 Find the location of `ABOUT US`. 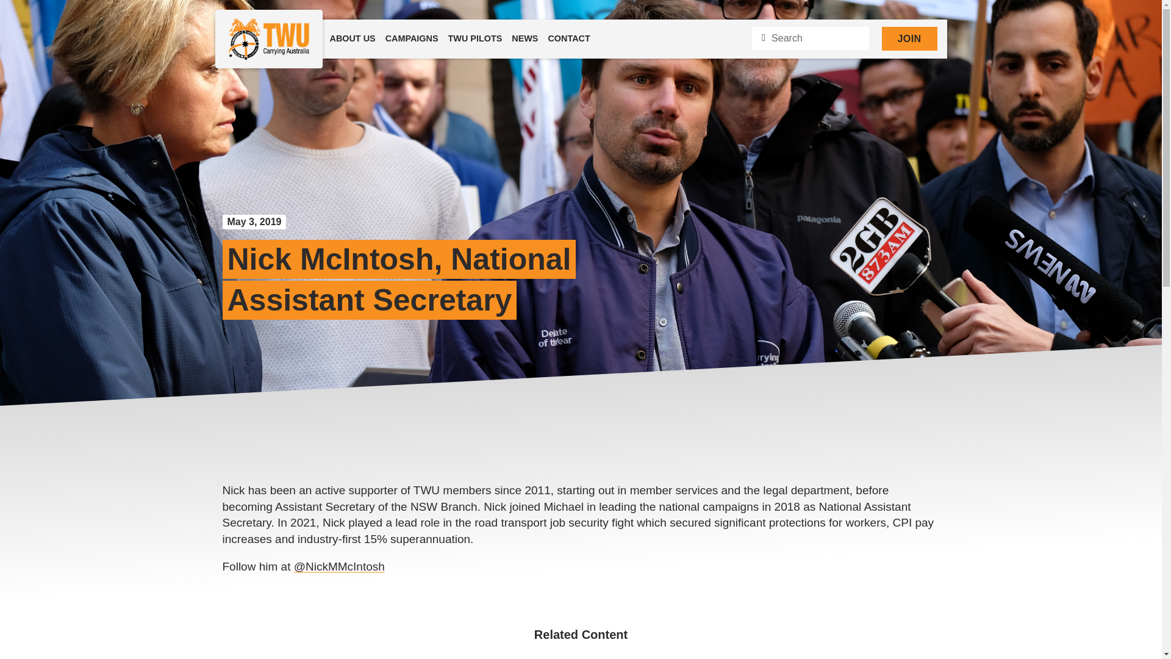

ABOUT US is located at coordinates (351, 39).